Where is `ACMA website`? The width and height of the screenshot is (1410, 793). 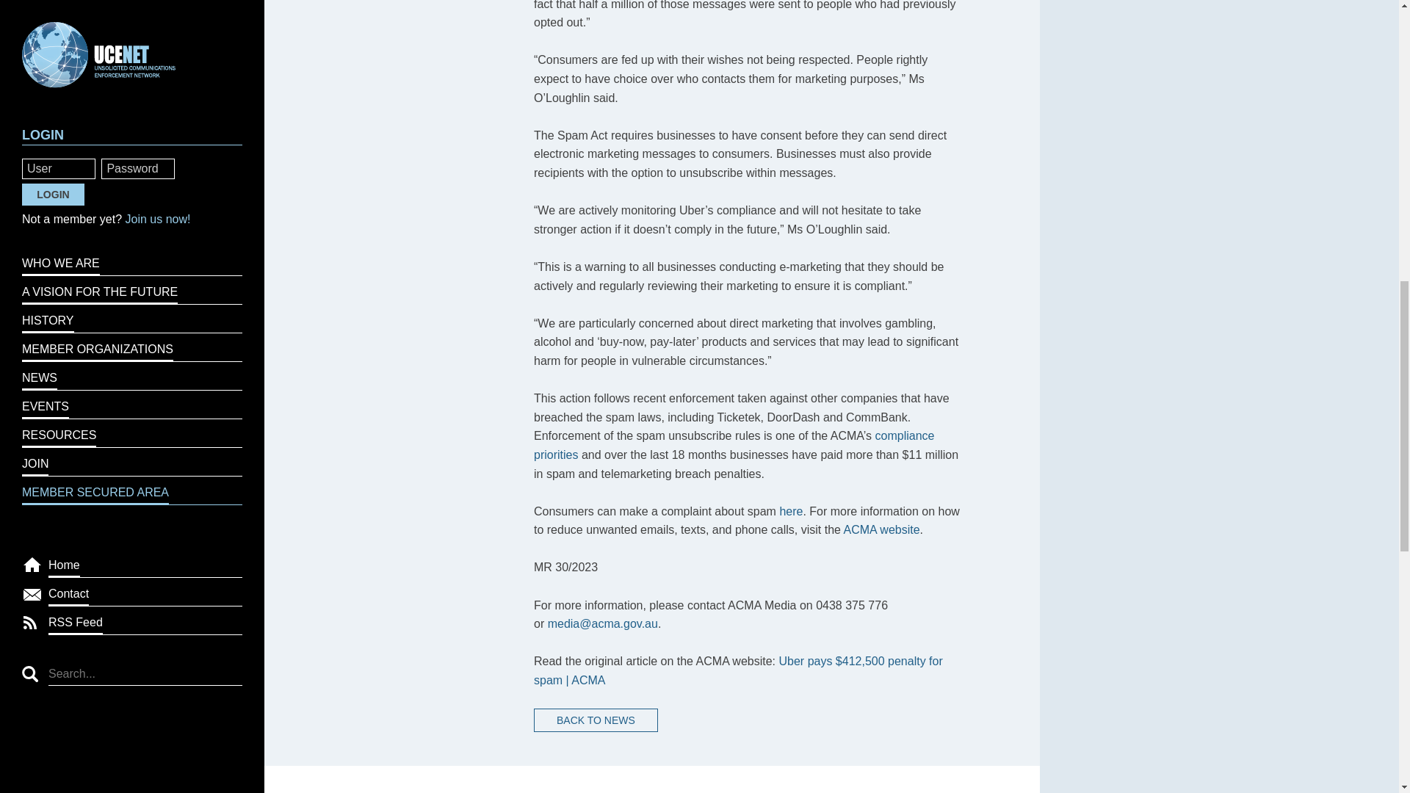 ACMA website is located at coordinates (881, 529).